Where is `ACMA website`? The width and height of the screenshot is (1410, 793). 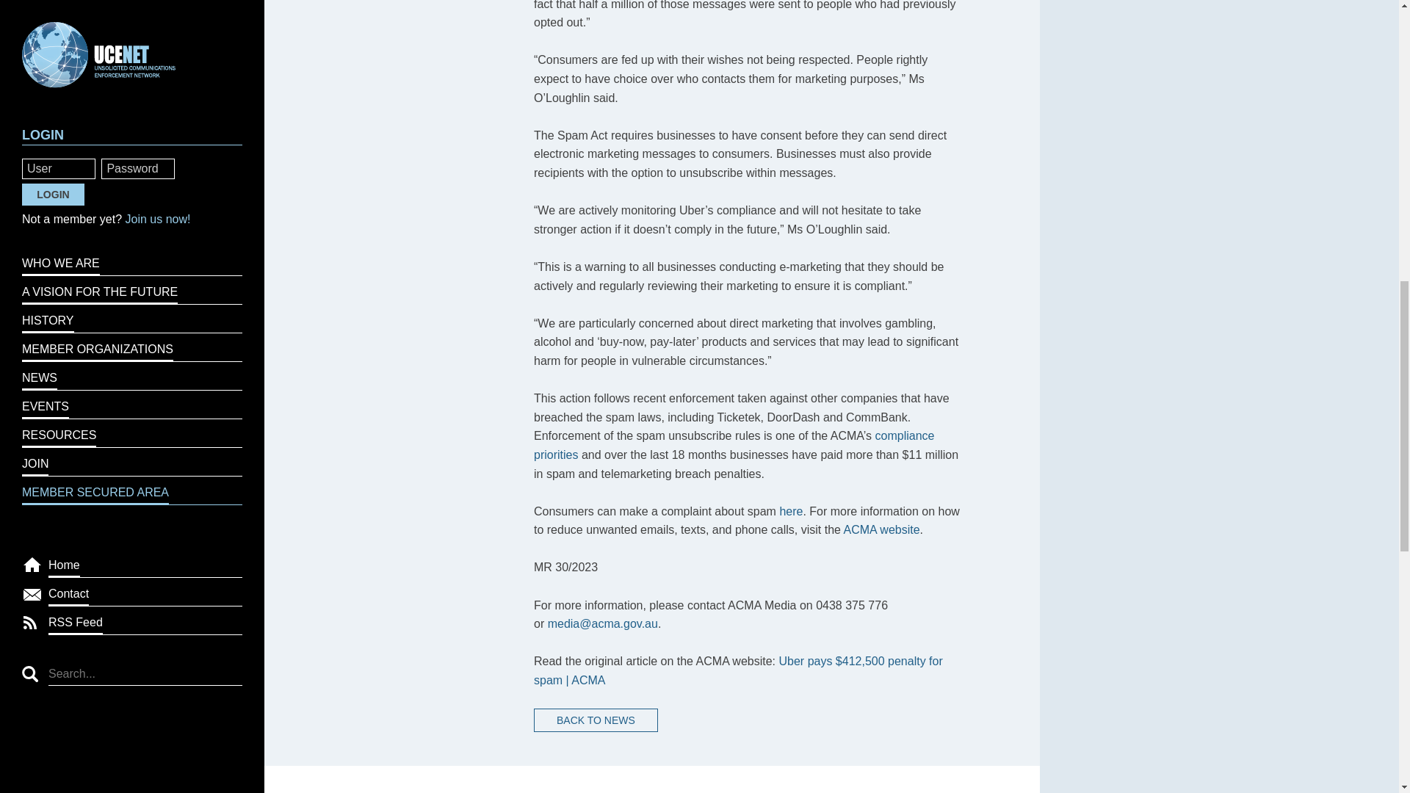 ACMA website is located at coordinates (881, 529).